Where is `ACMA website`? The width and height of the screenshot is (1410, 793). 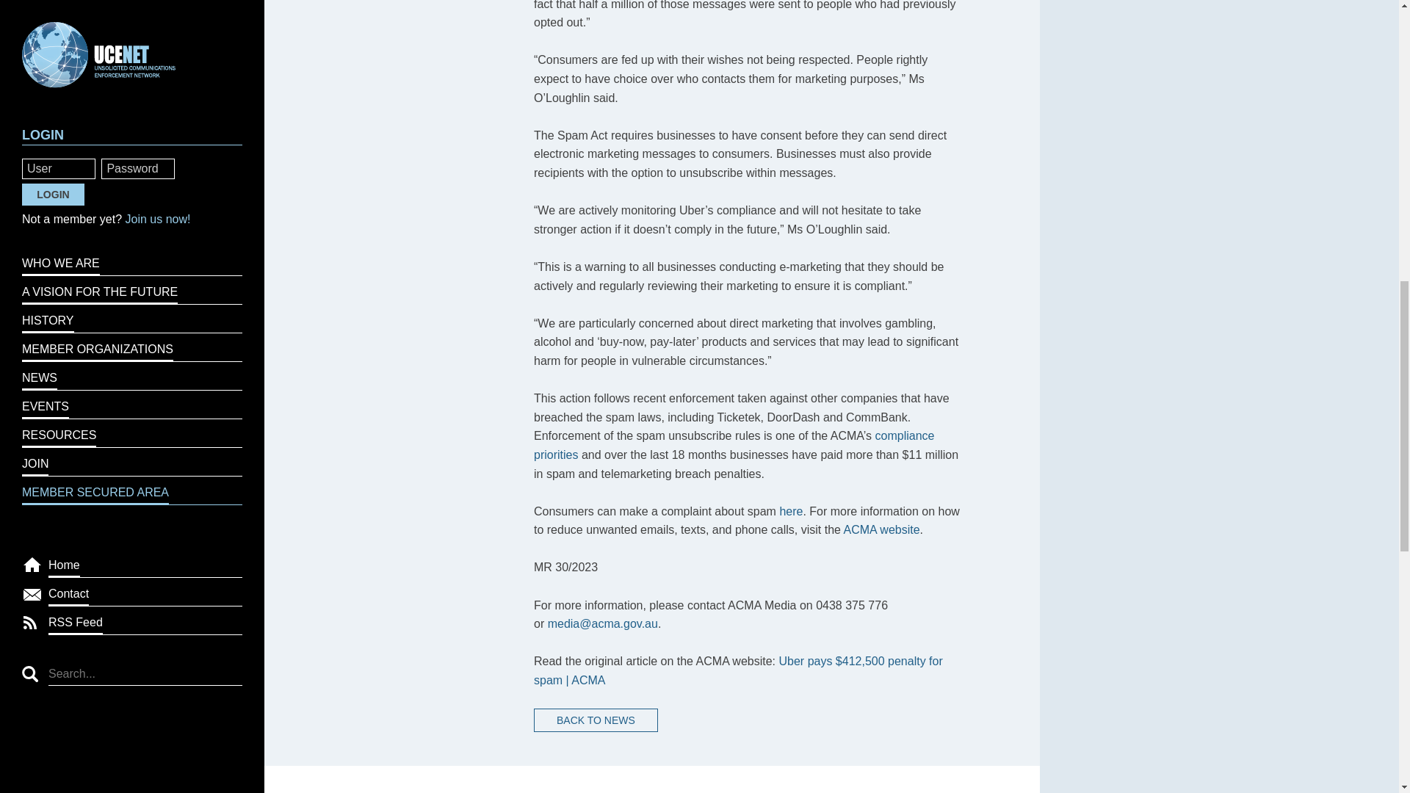 ACMA website is located at coordinates (881, 529).